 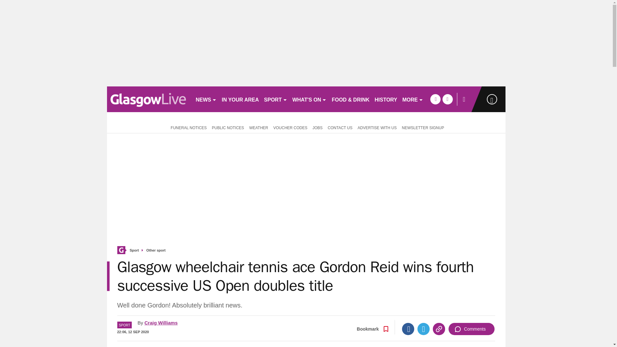 I want to click on NEWS, so click(x=206, y=99).